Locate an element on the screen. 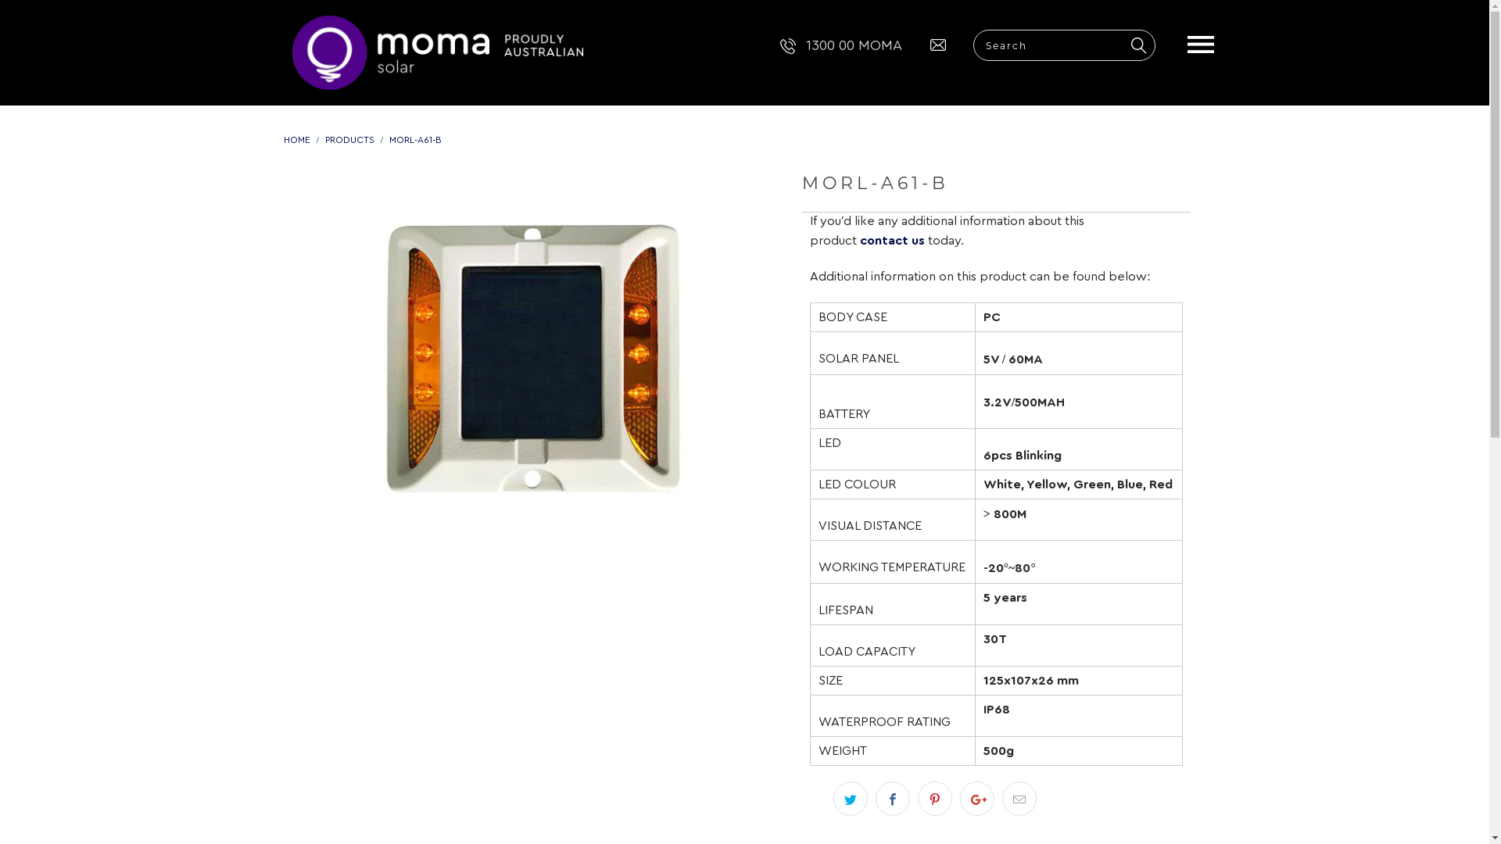  Email this to a friend is located at coordinates (1019, 799).